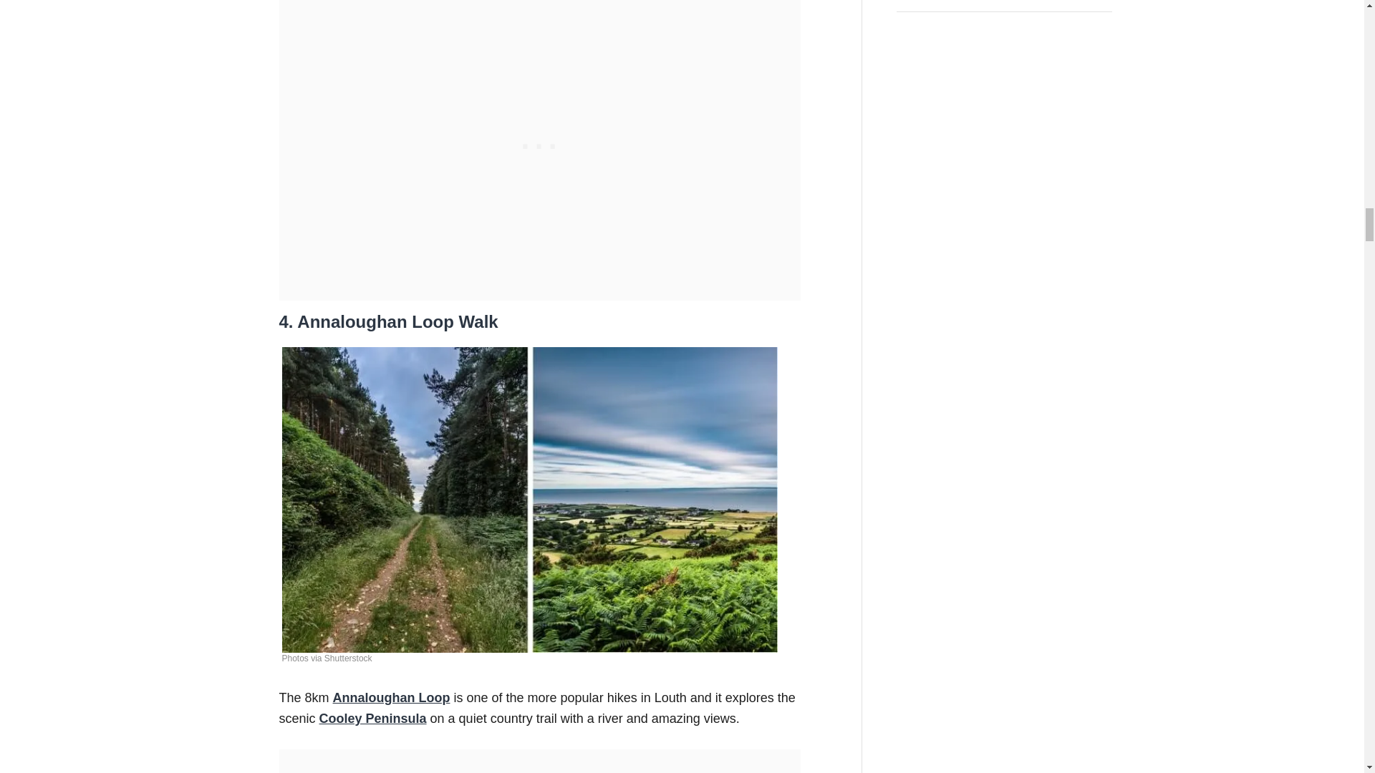  What do you see at coordinates (372, 719) in the screenshot?
I see `Cooley Peninsula` at bounding box center [372, 719].